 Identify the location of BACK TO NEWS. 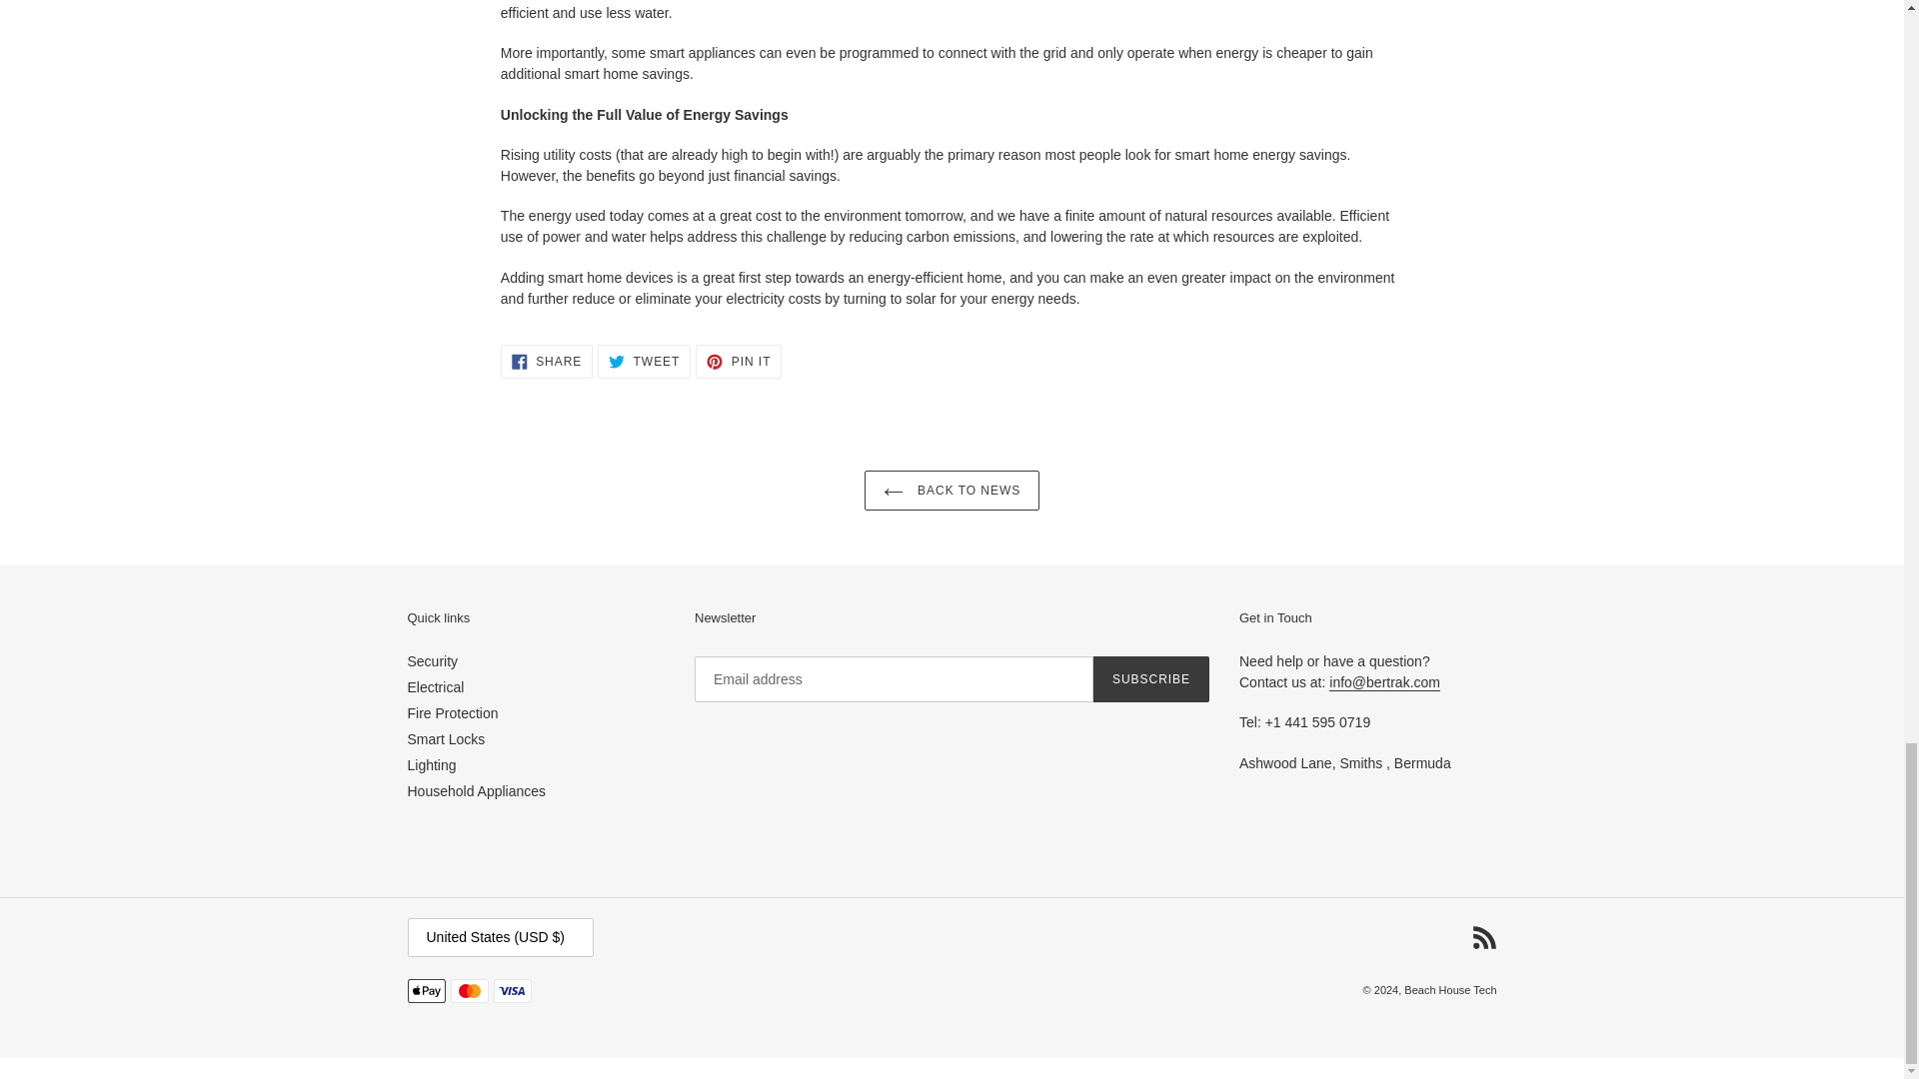
(453, 713).